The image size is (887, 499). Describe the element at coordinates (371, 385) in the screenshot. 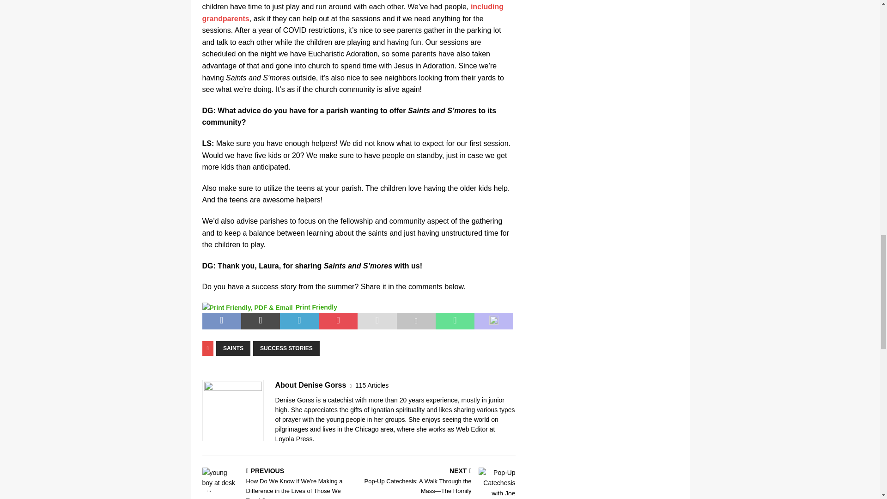

I see `More articles written by Denise Gorss'` at that location.